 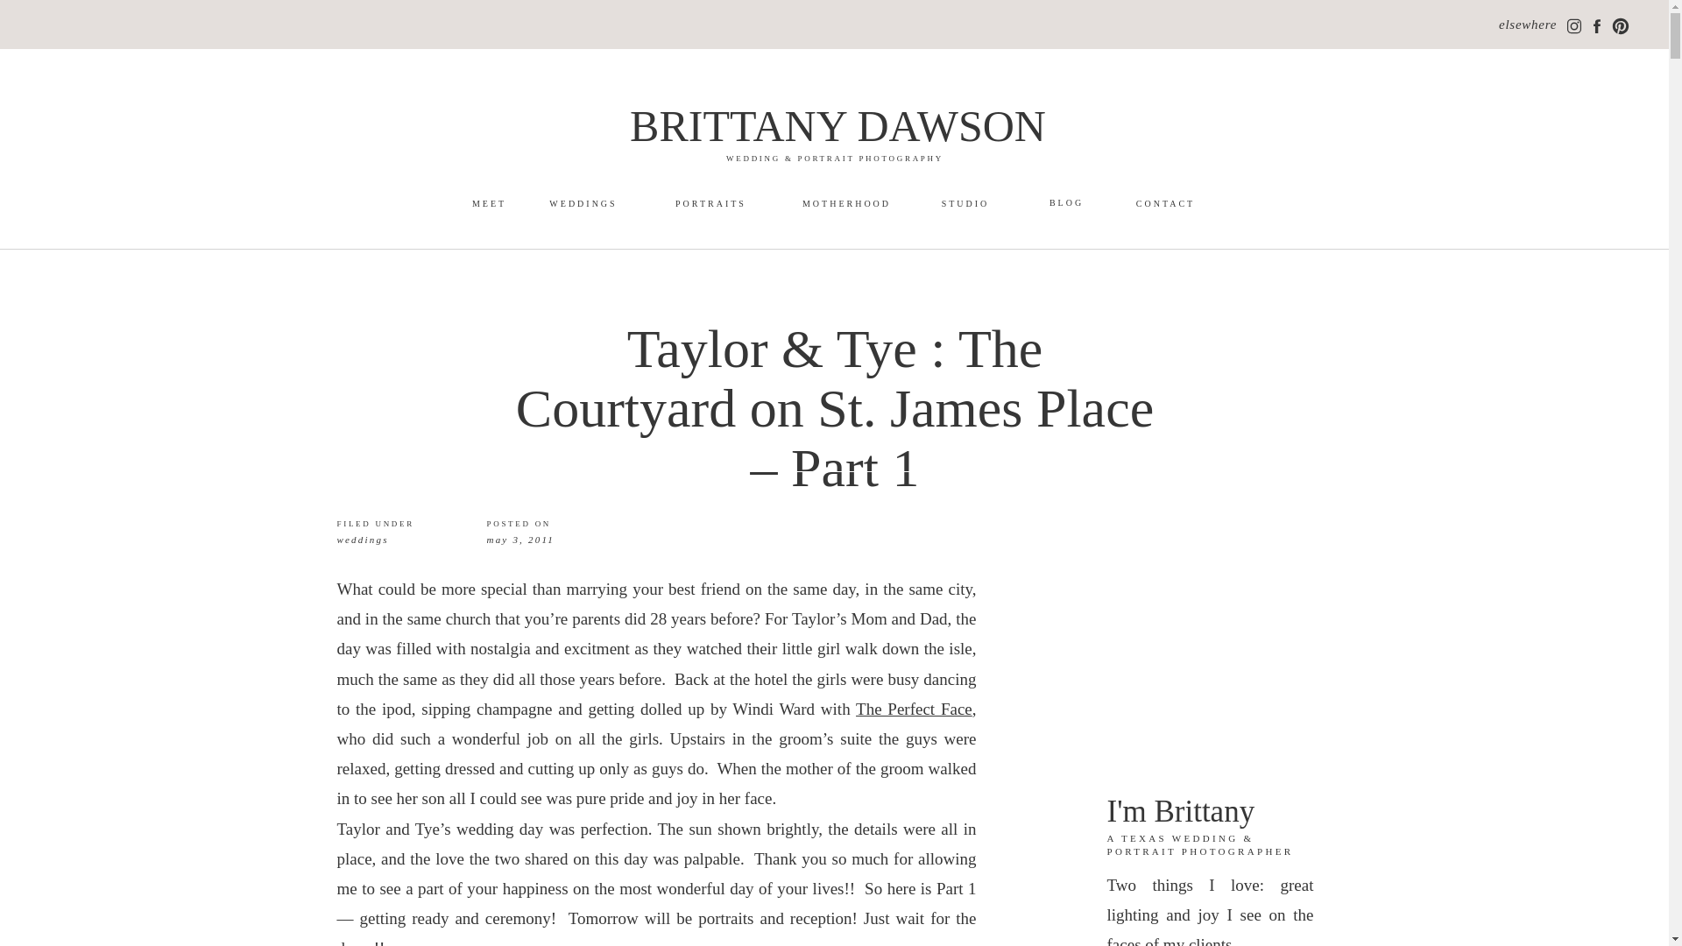 What do you see at coordinates (1166, 203) in the screenshot?
I see `CONTACT` at bounding box center [1166, 203].